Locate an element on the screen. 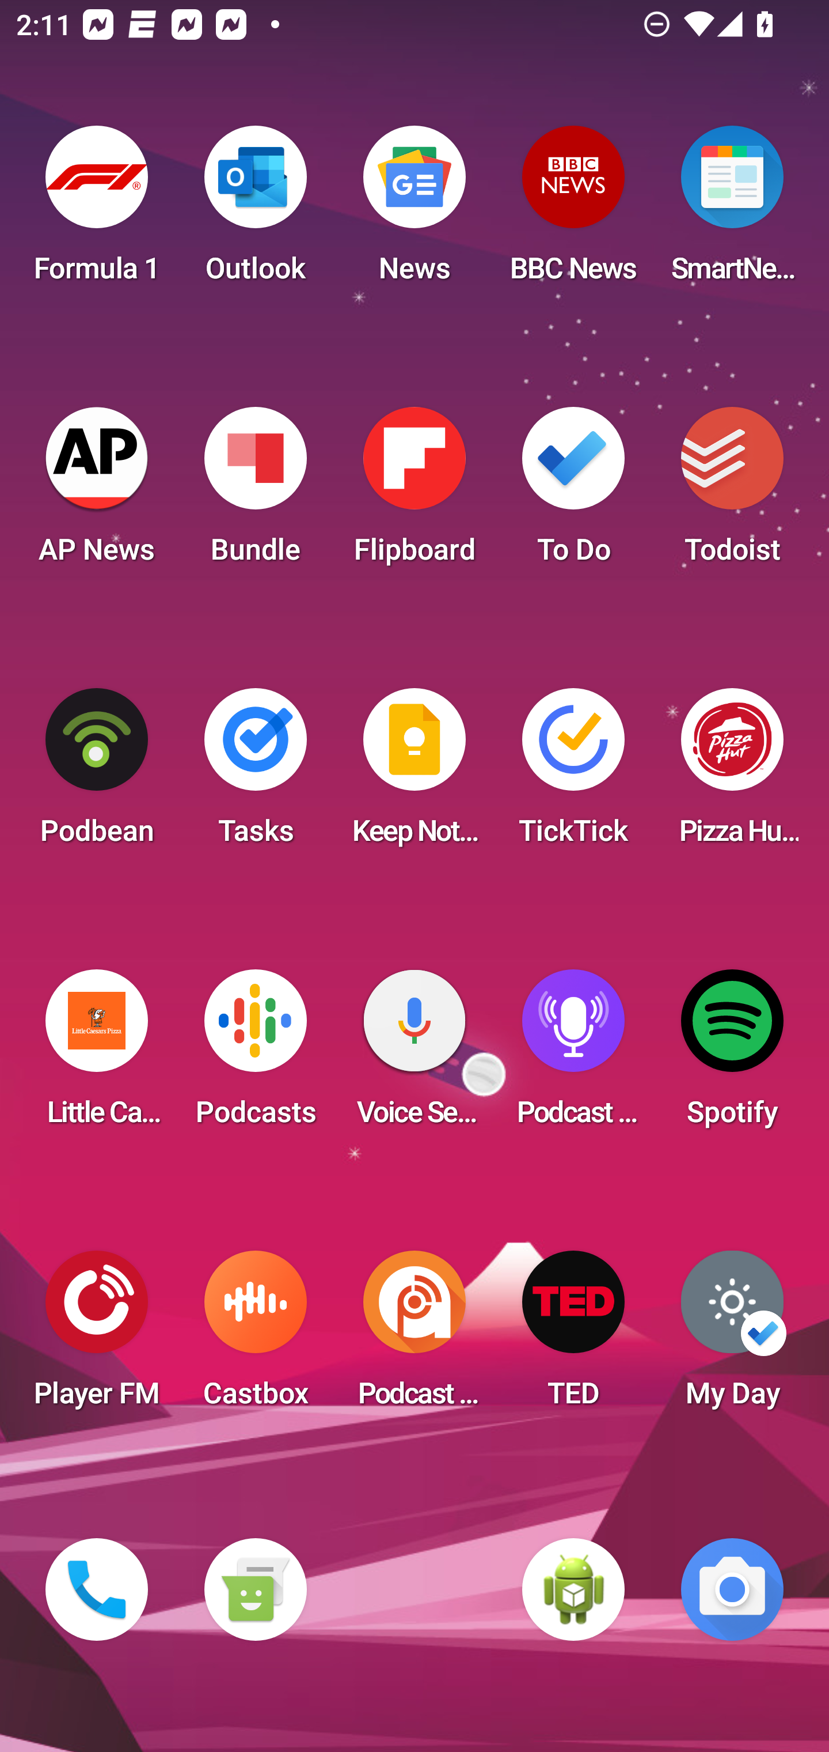  My Day is located at coordinates (732, 1336).